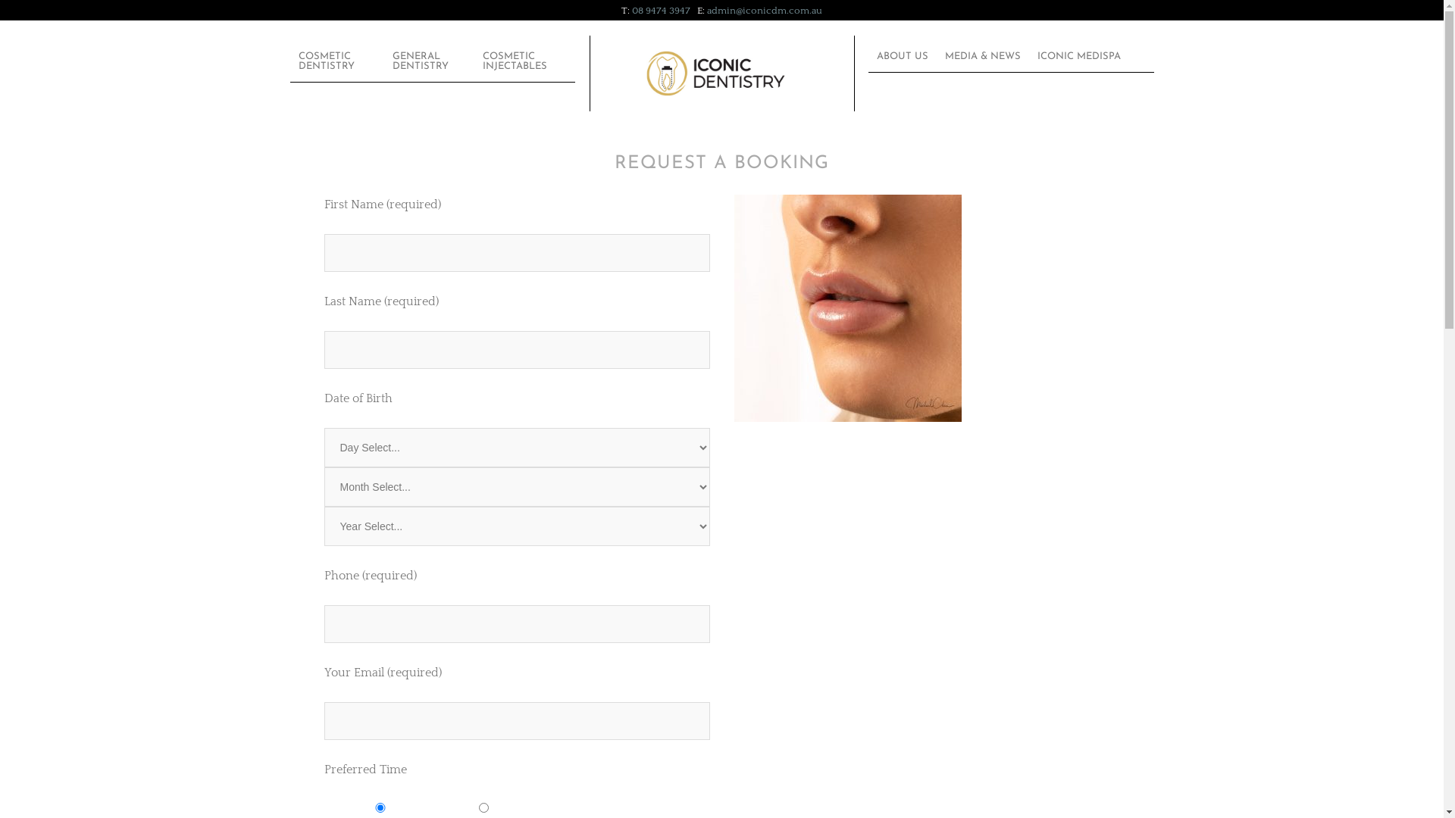  What do you see at coordinates (429, 61) in the screenshot?
I see `GENERAL DENTISTRY` at bounding box center [429, 61].